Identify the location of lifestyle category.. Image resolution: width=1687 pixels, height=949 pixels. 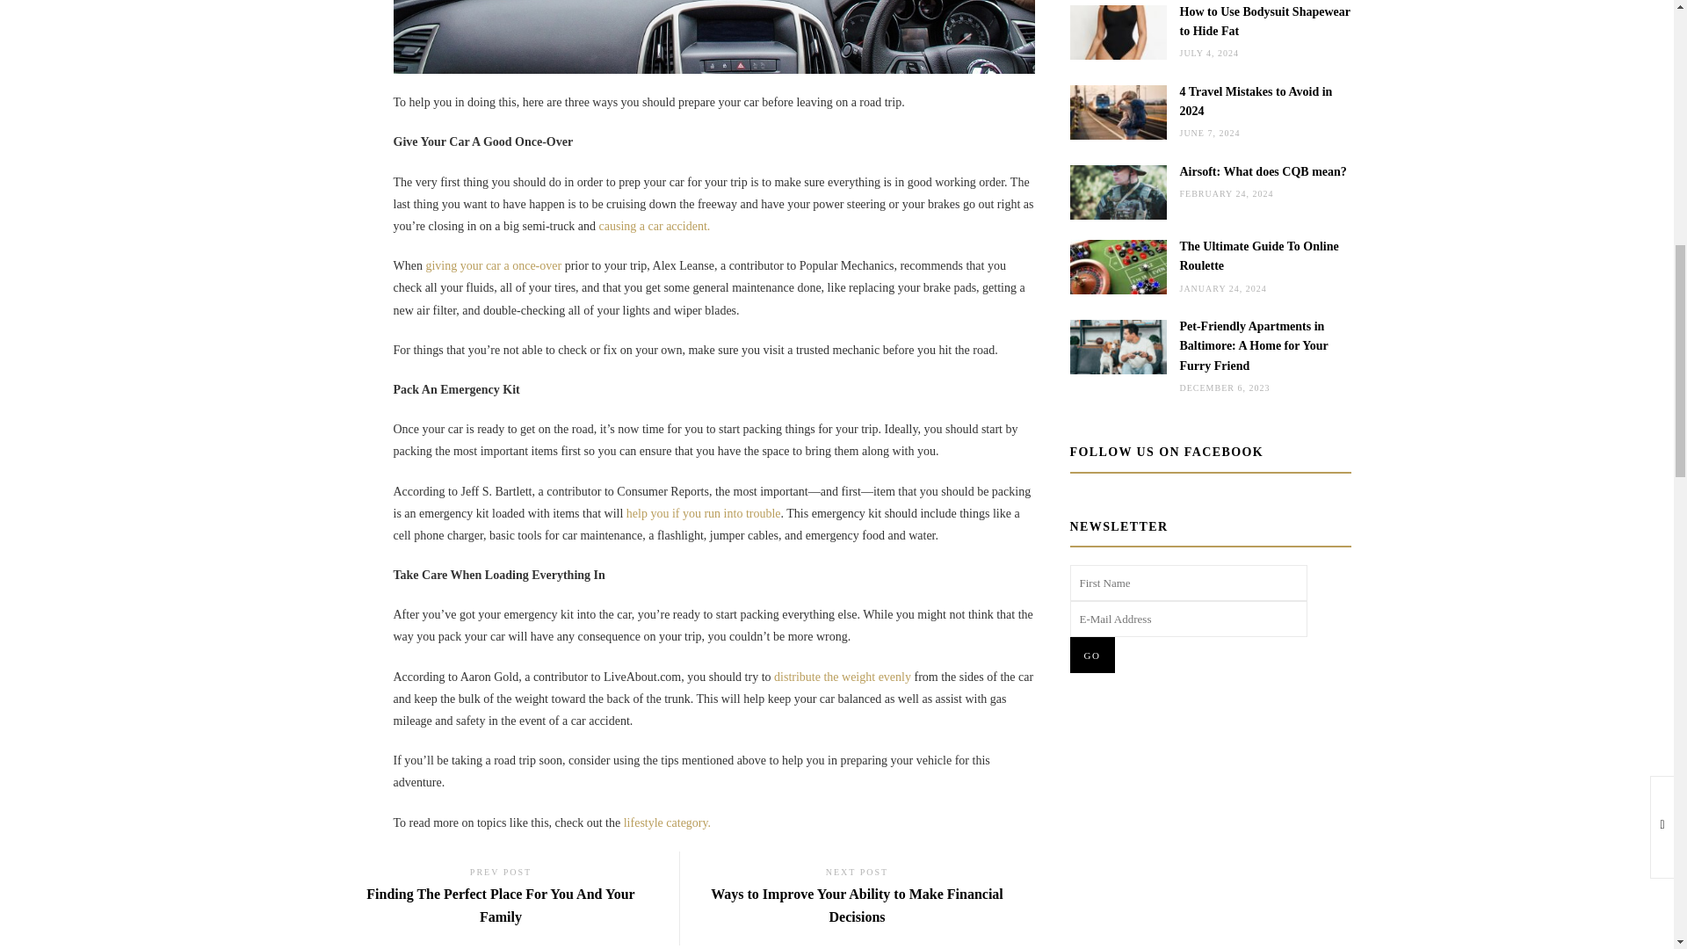
(654, 225).